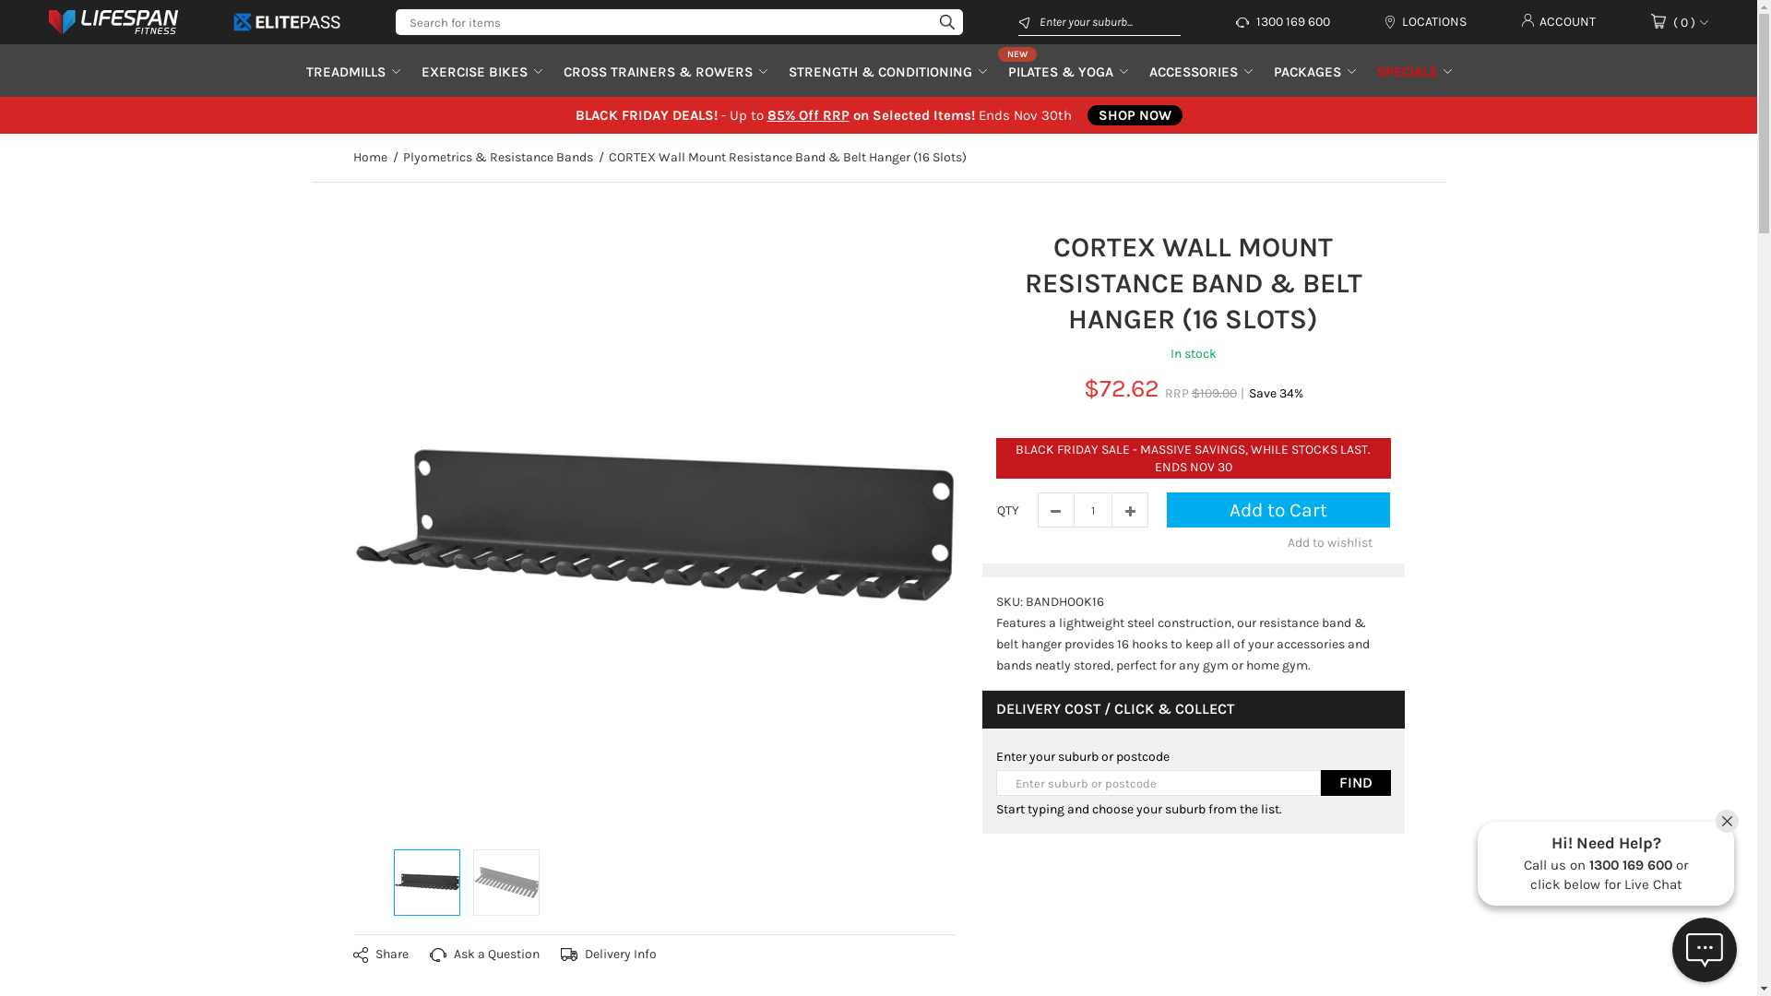 This screenshot has width=1771, height=996. Describe the element at coordinates (1559, 22) in the screenshot. I see ` ACCOUNT` at that location.